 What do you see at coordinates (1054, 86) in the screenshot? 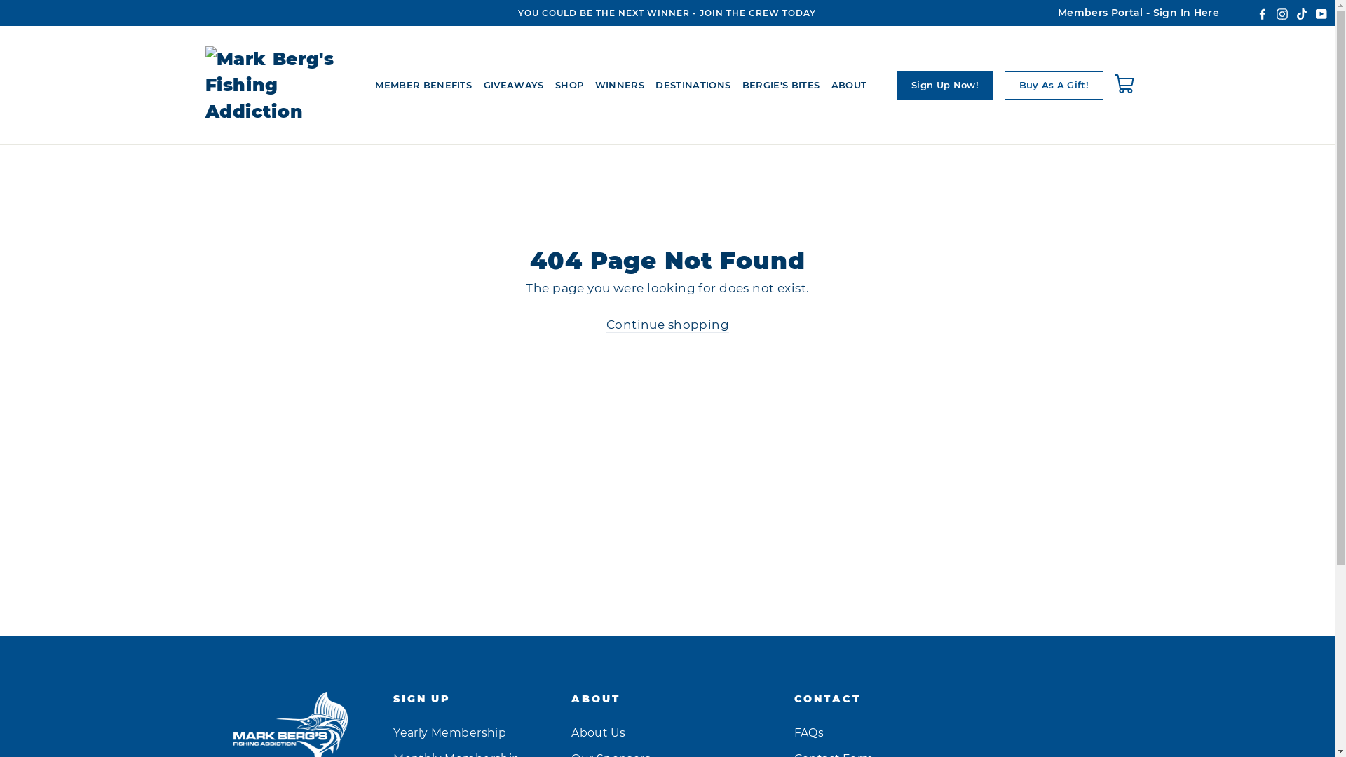
I see `Buy As A Gift!` at bounding box center [1054, 86].